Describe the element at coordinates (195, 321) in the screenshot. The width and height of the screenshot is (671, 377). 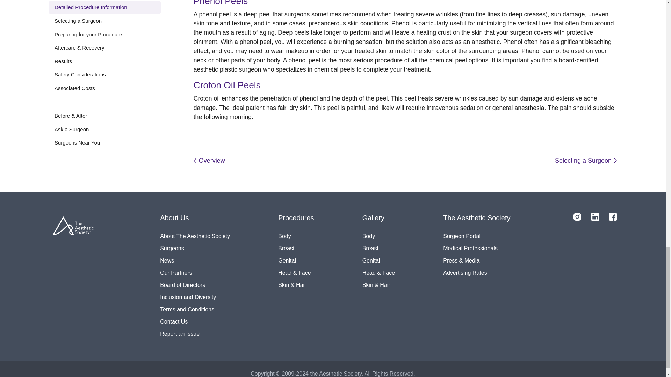
I see `Contact Us` at that location.